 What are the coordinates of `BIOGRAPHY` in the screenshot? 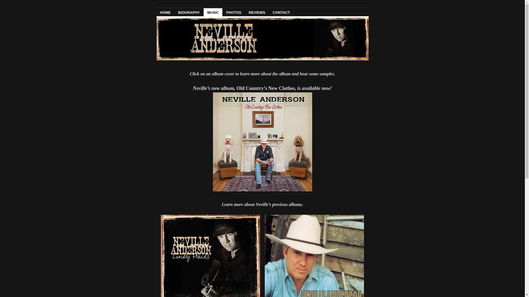 It's located at (189, 12).